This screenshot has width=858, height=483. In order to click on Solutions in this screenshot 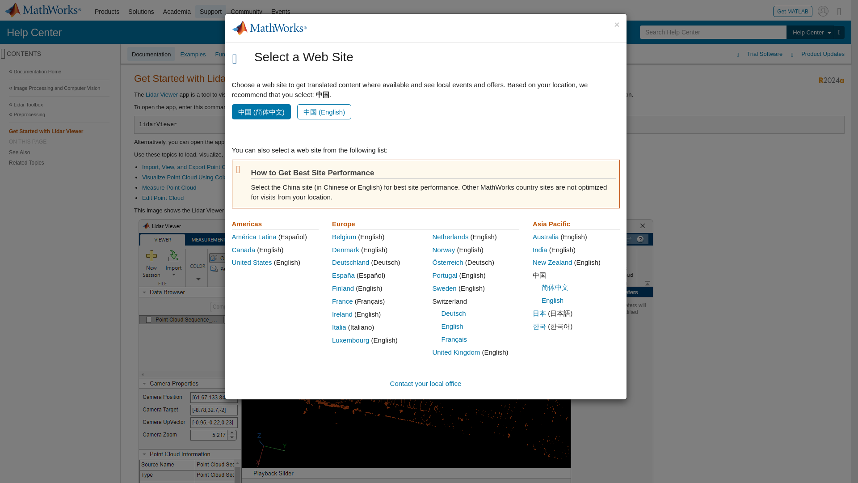, I will do `click(141, 12)`.